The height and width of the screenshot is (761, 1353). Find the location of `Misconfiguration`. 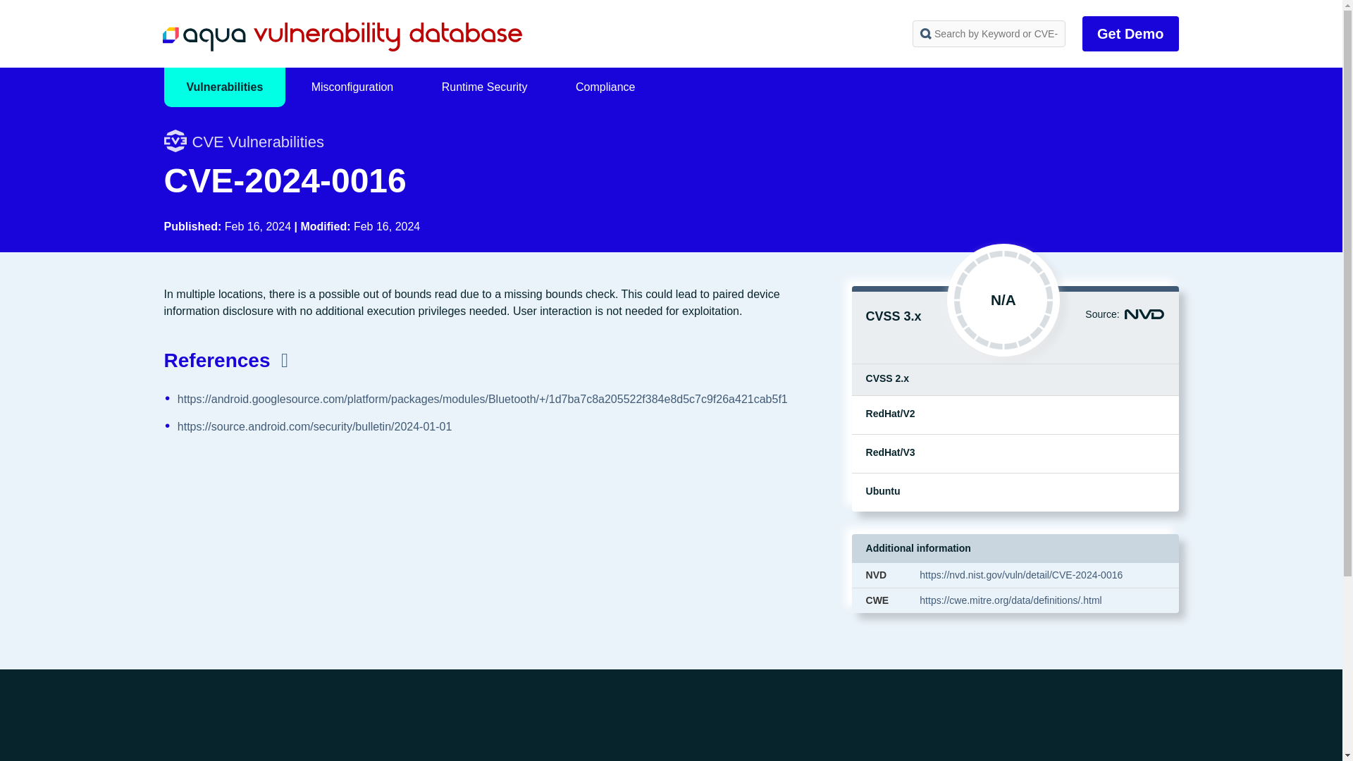

Misconfiguration is located at coordinates (352, 87).